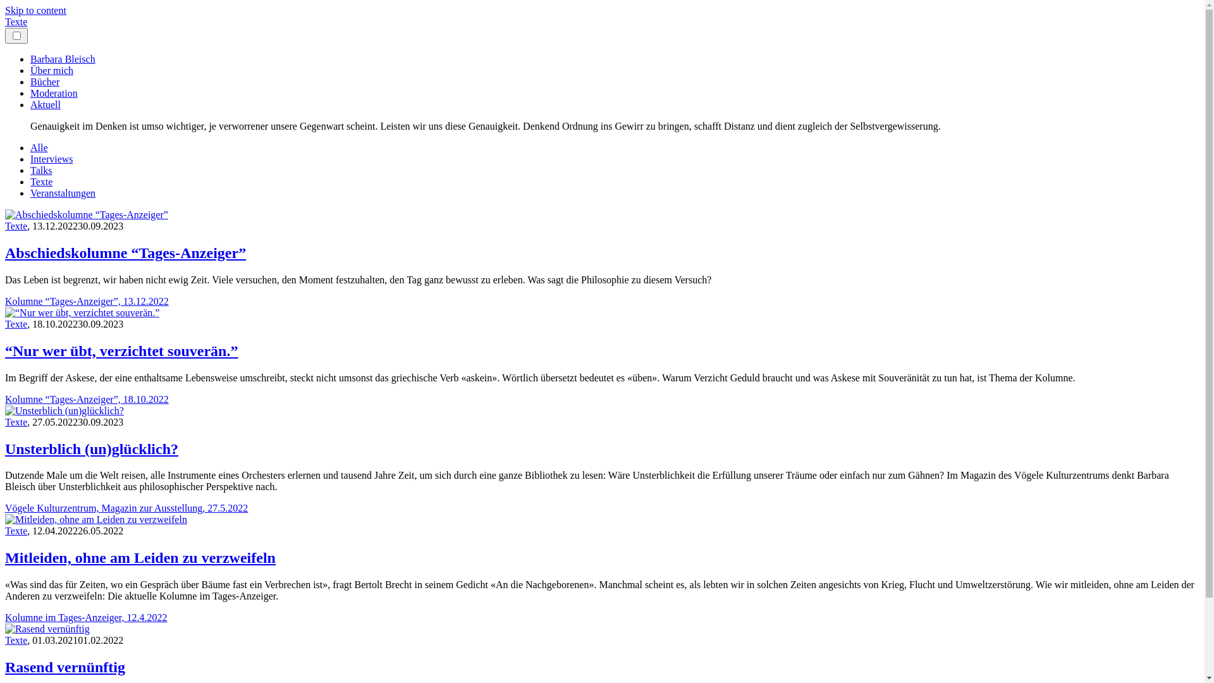 The height and width of the screenshot is (683, 1214). What do you see at coordinates (54, 93) in the screenshot?
I see `Moderation` at bounding box center [54, 93].